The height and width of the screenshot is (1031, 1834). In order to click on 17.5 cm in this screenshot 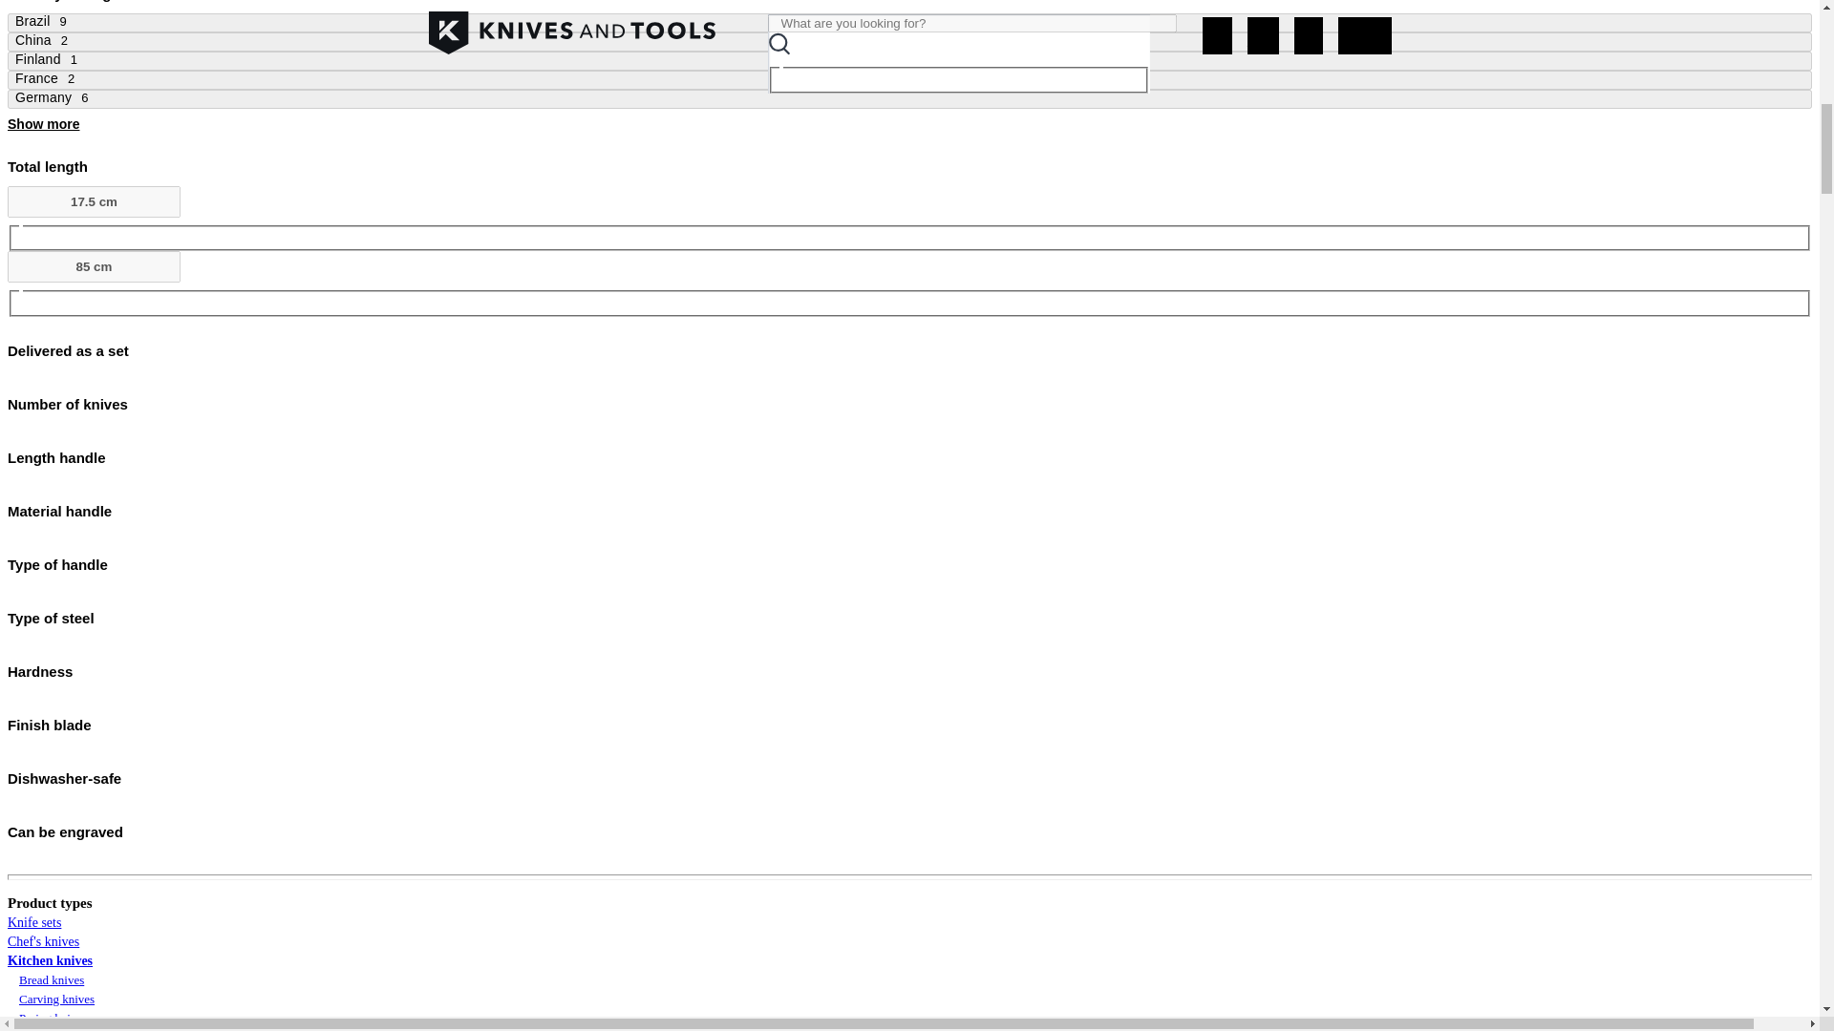, I will do `click(94, 200)`.